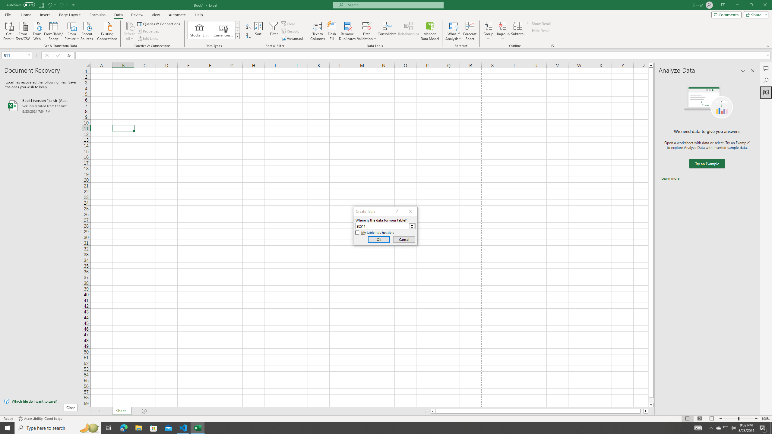  I want to click on Sort Z to A, so click(249, 36).